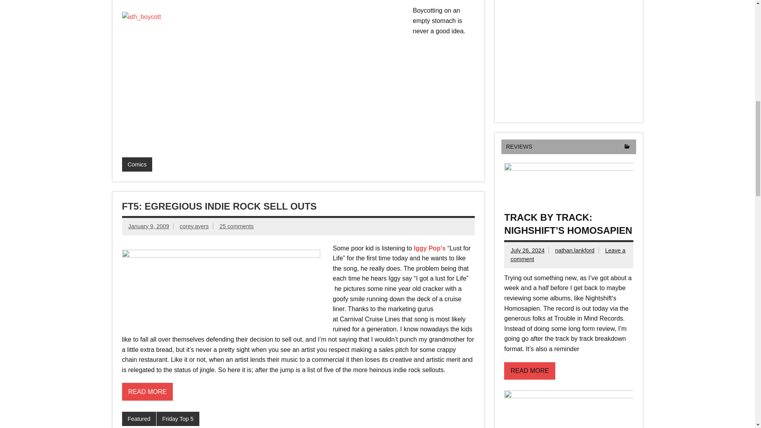 The width and height of the screenshot is (761, 428). I want to click on 0109top5cover, so click(221, 285).